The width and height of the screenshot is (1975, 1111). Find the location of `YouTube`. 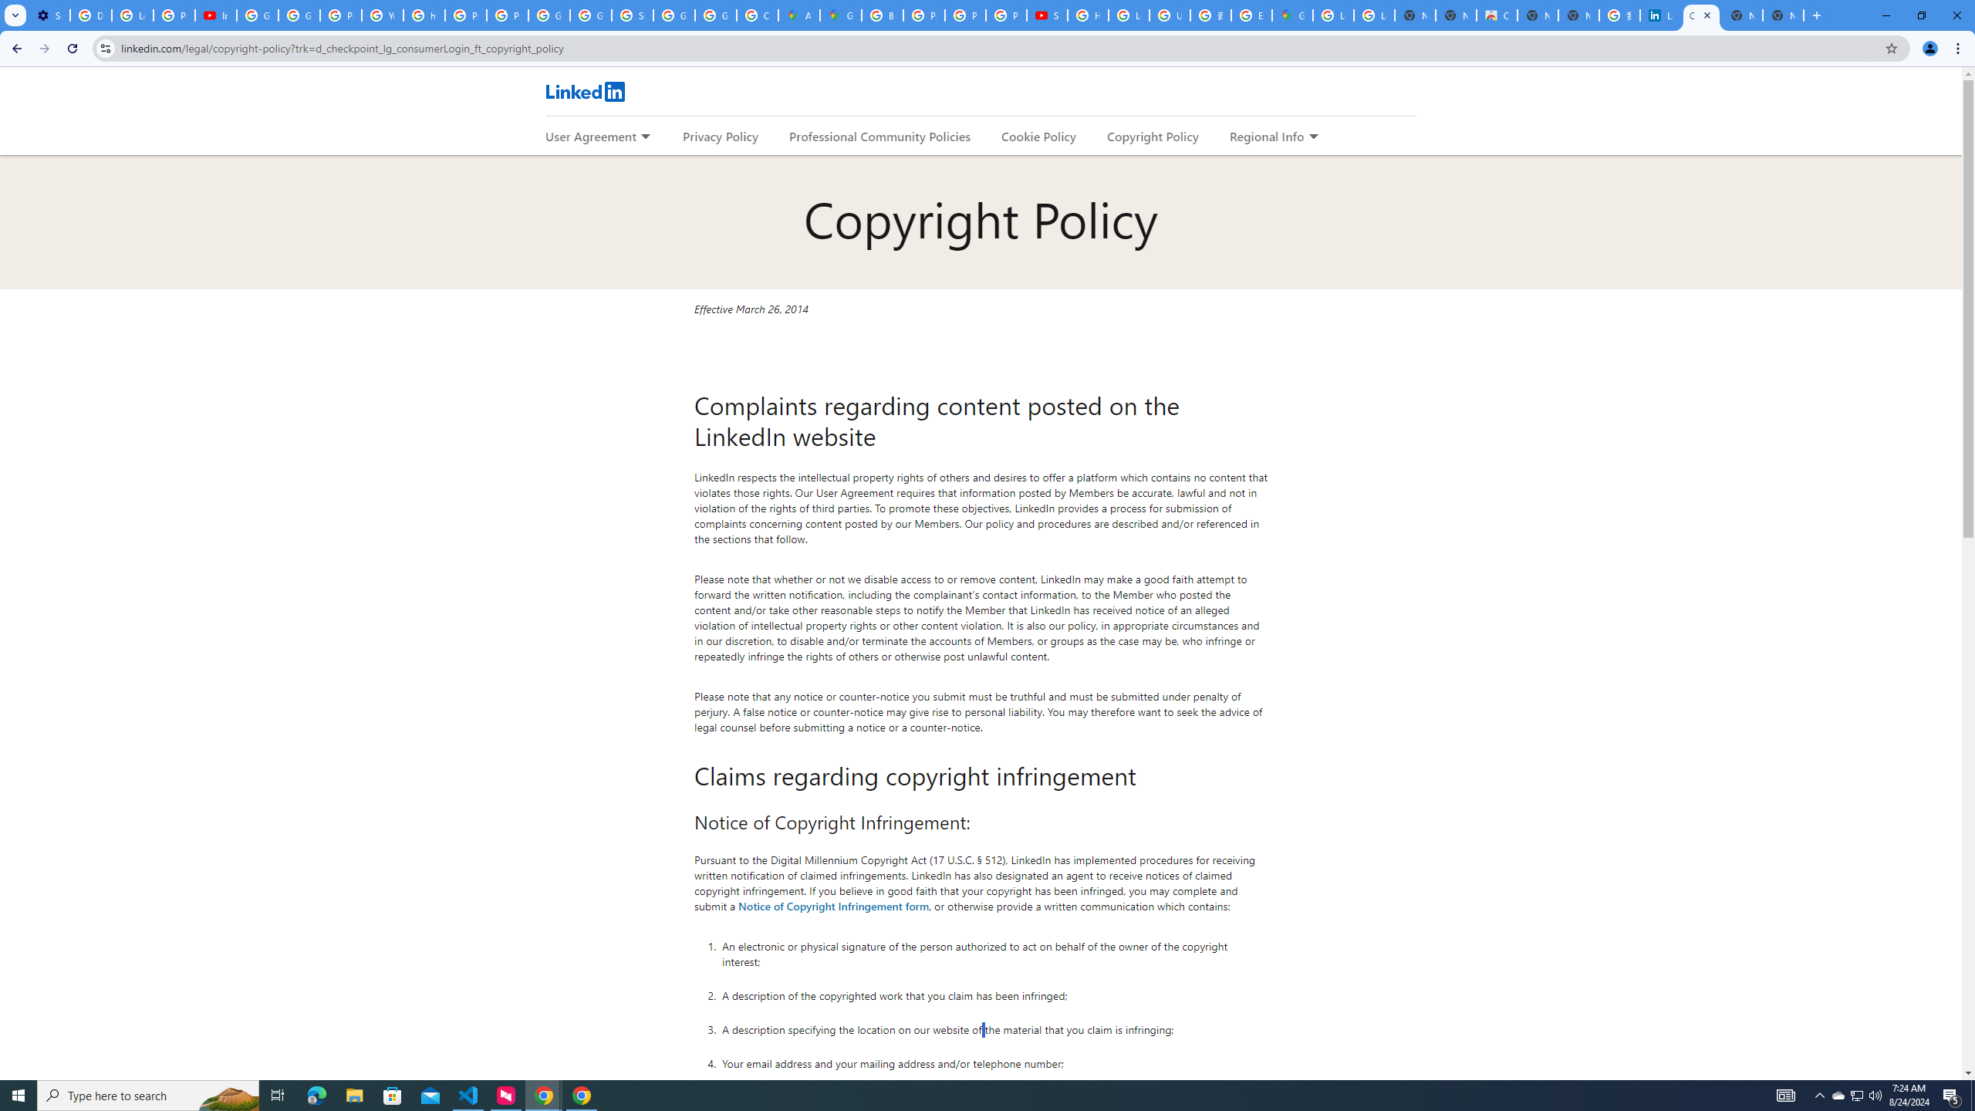

YouTube is located at coordinates (383, 15).